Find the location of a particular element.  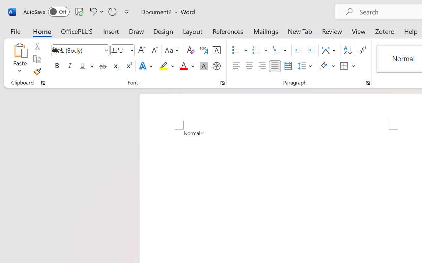

Font... is located at coordinates (223, 83).